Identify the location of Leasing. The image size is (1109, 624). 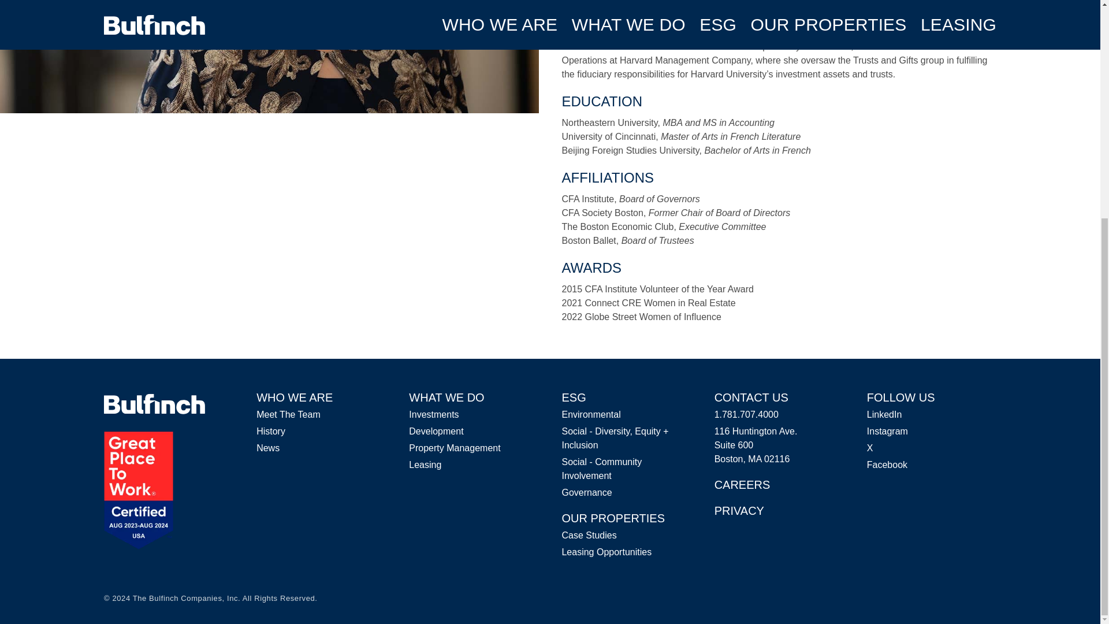
(425, 465).